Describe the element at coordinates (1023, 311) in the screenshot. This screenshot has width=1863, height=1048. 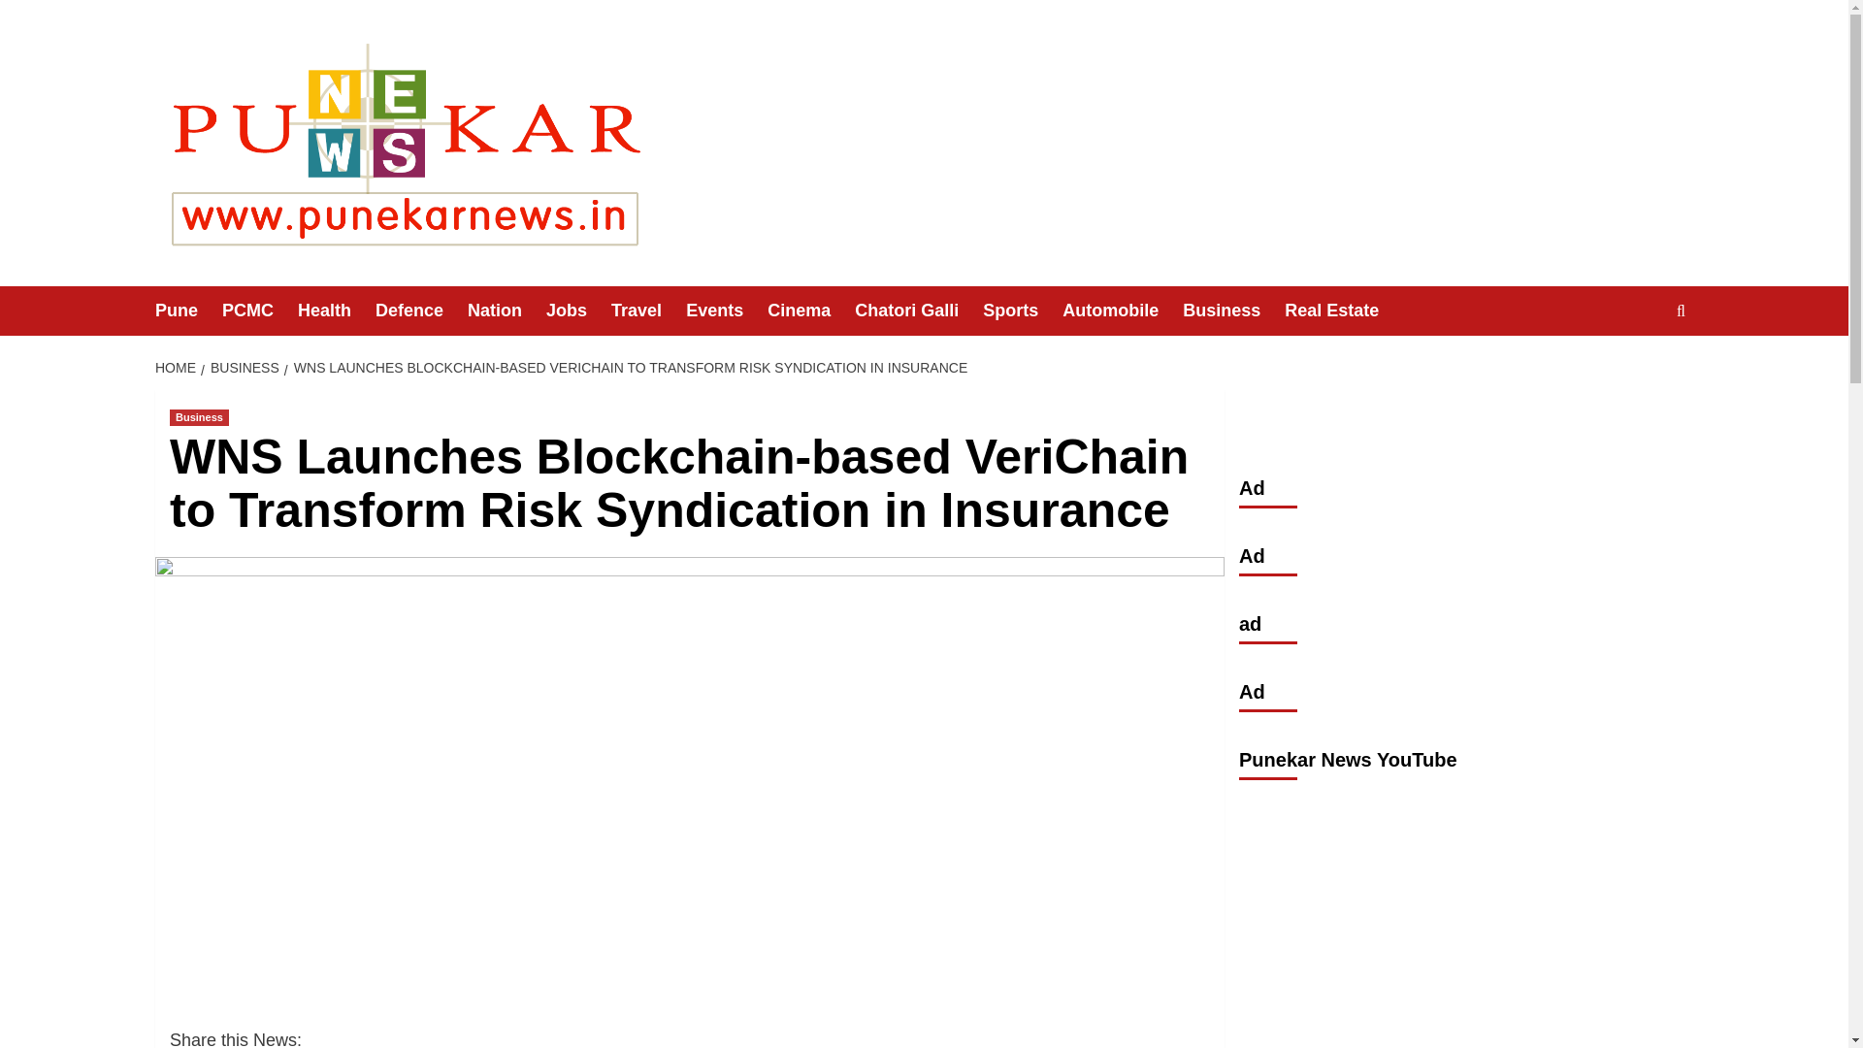
I see `Sports` at that location.